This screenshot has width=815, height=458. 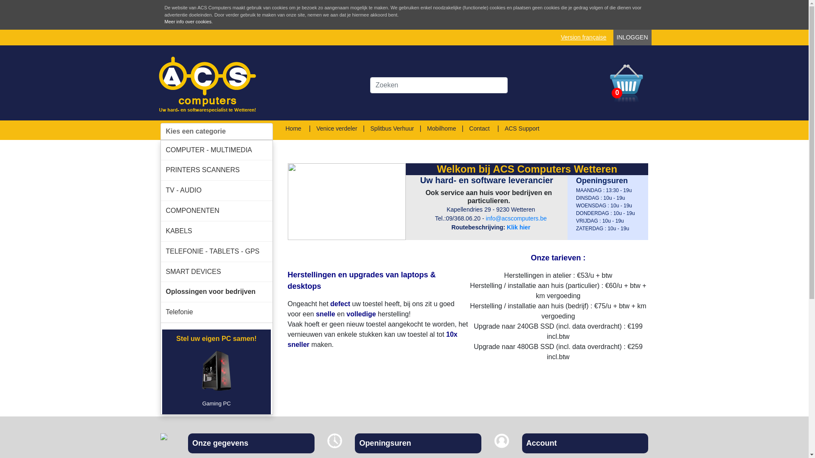 I want to click on TELEFONIE - TABLETS - GPS, so click(x=216, y=252).